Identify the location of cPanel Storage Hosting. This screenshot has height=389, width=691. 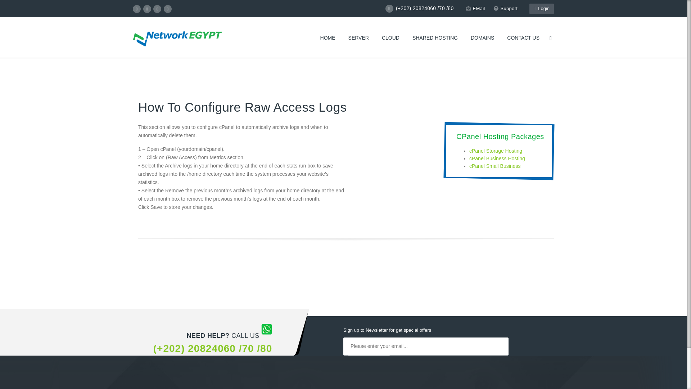
(496, 151).